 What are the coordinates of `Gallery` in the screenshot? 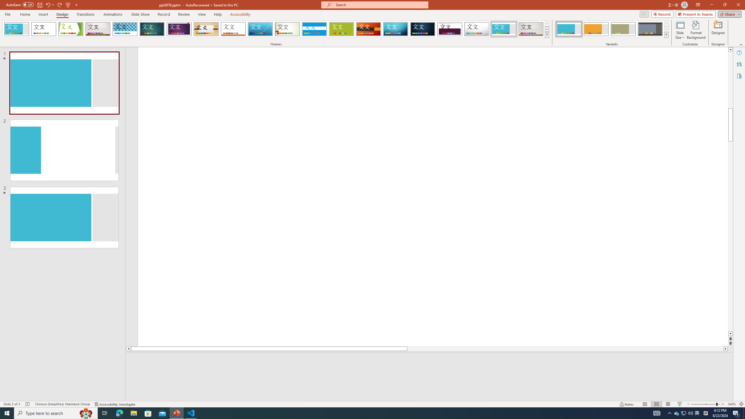 It's located at (531, 29).